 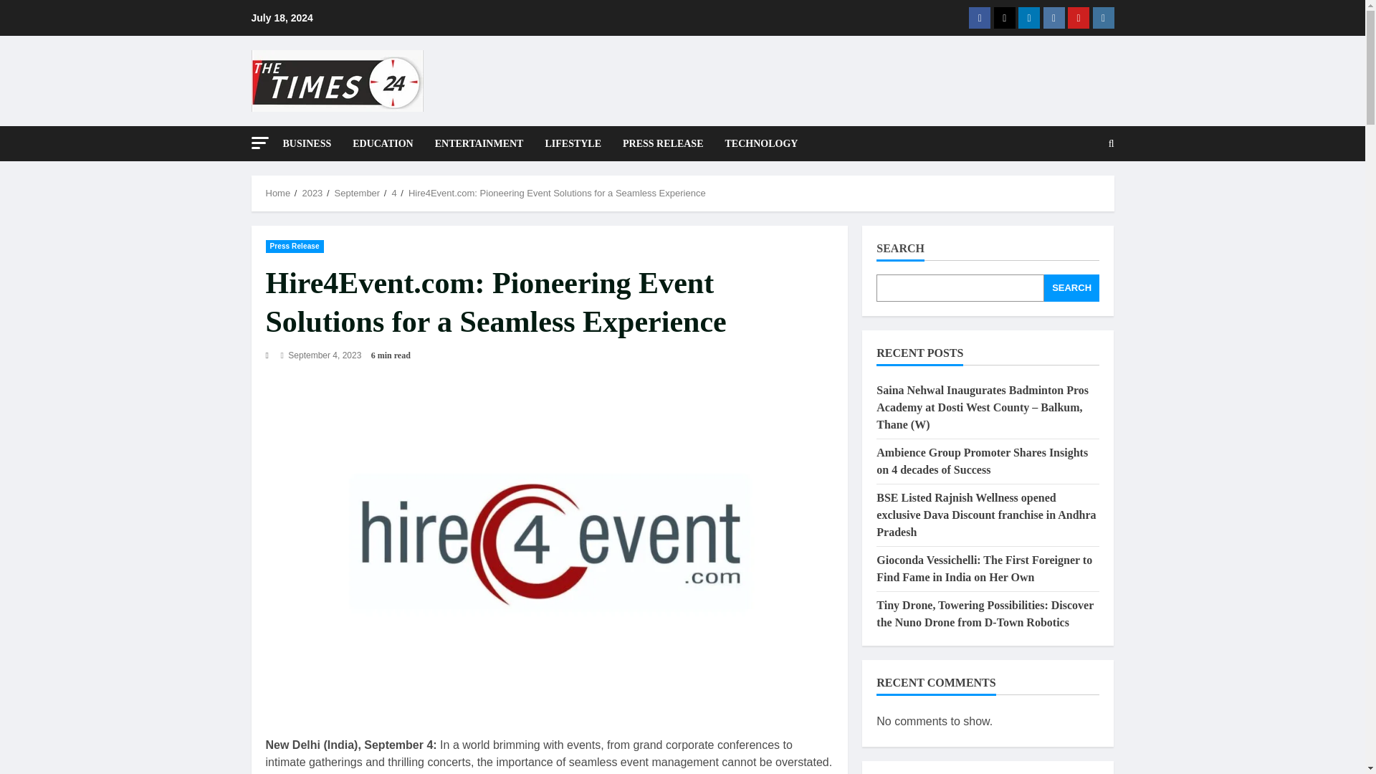 What do you see at coordinates (1078, 17) in the screenshot?
I see `Youtube` at bounding box center [1078, 17].